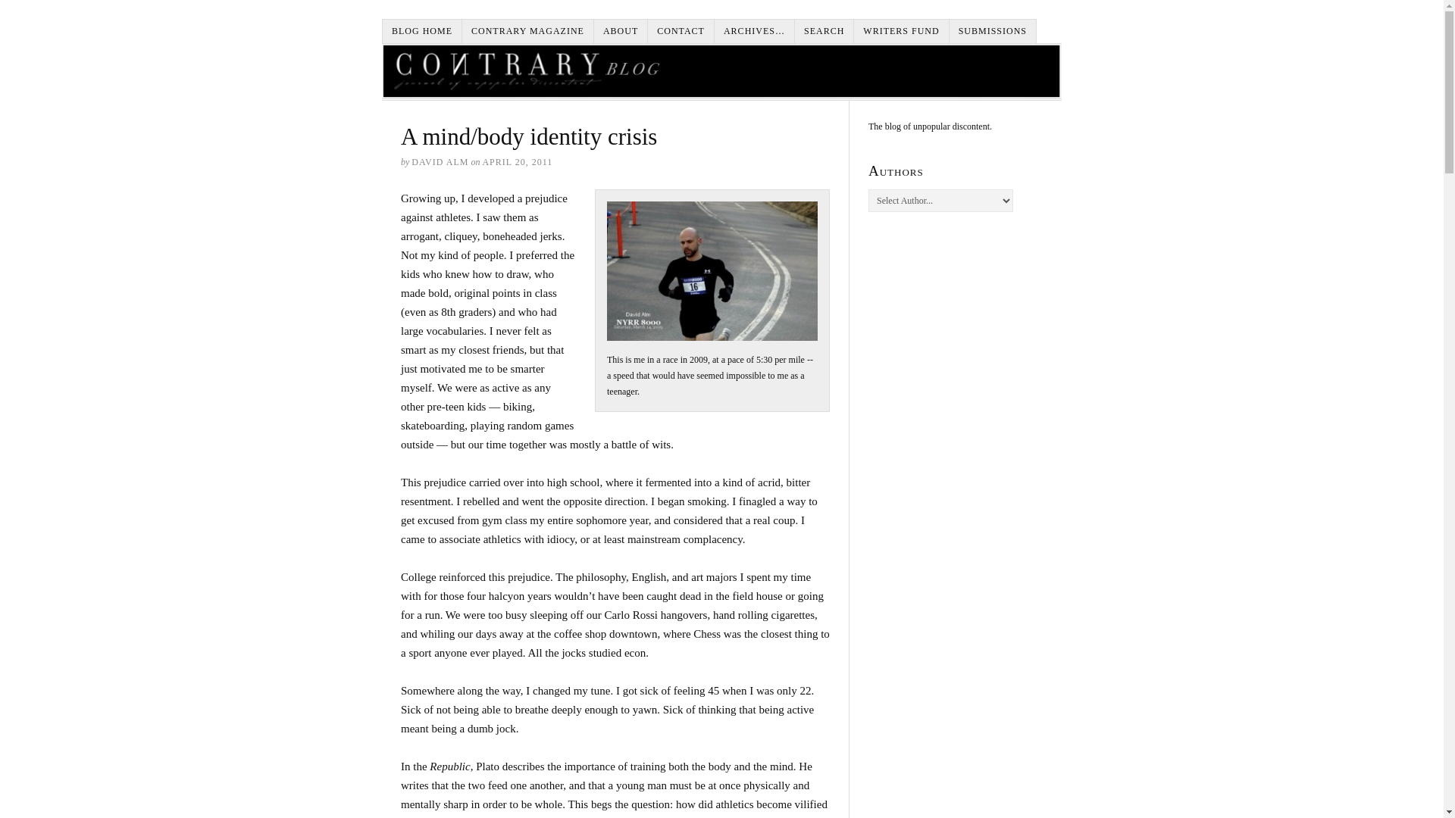 This screenshot has height=818, width=1455. I want to click on ABOUT, so click(620, 31).